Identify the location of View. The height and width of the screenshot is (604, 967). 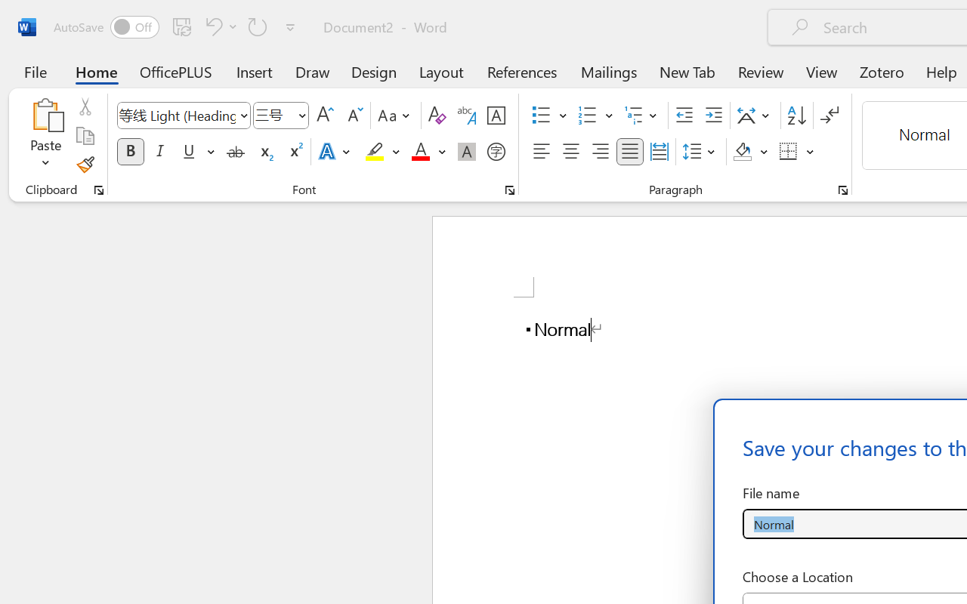
(822, 71).